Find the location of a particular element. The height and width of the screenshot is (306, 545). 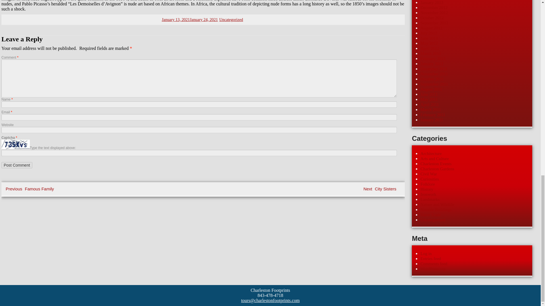

Uncategorized is located at coordinates (30, 189).